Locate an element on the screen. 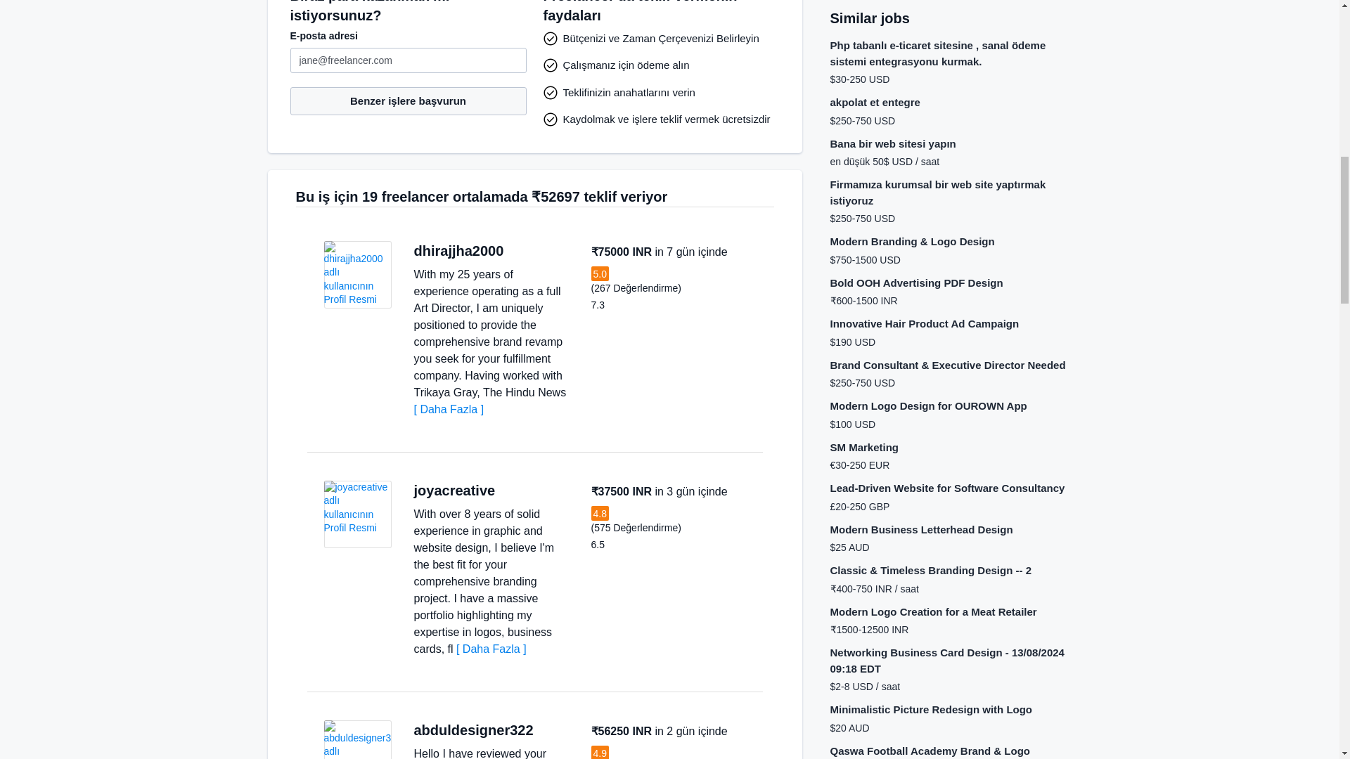 The image size is (1350, 759). United Kingdom is located at coordinates (547, 730).